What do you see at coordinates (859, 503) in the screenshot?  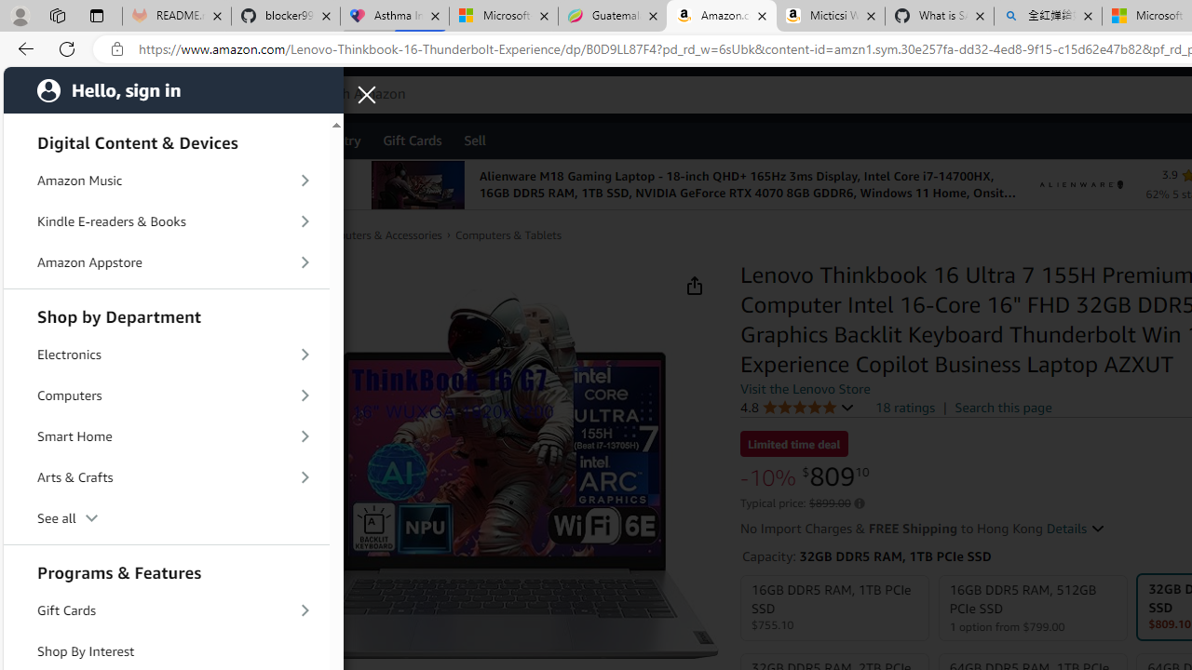 I see `Learn more about Amazon pricing and savings` at bounding box center [859, 503].